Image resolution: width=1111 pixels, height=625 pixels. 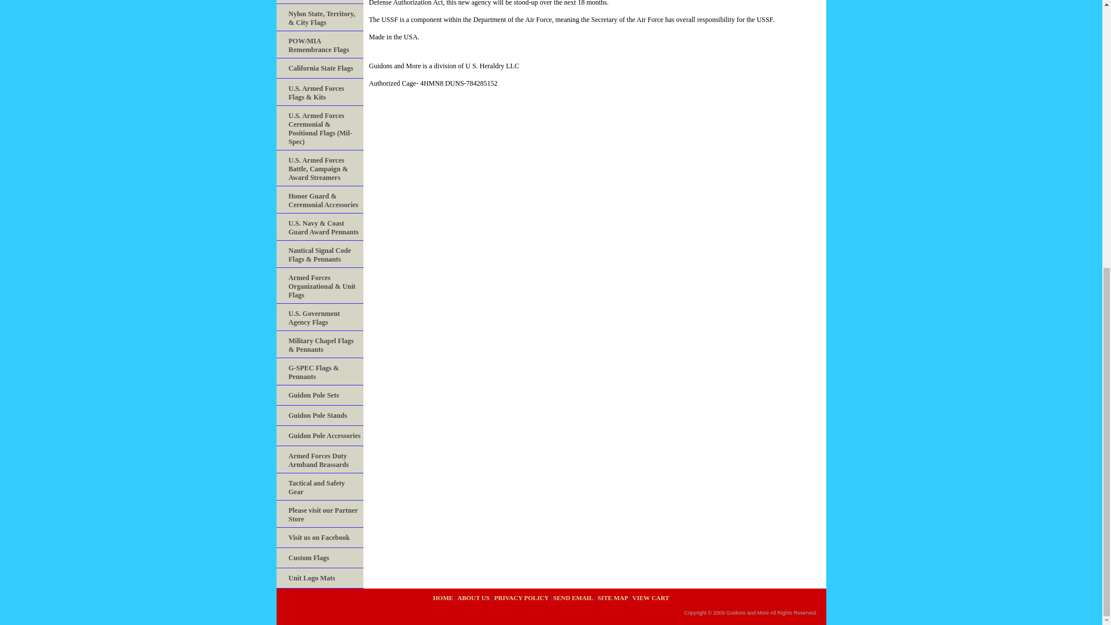 I want to click on Guidon Pole Stands, so click(x=319, y=416).